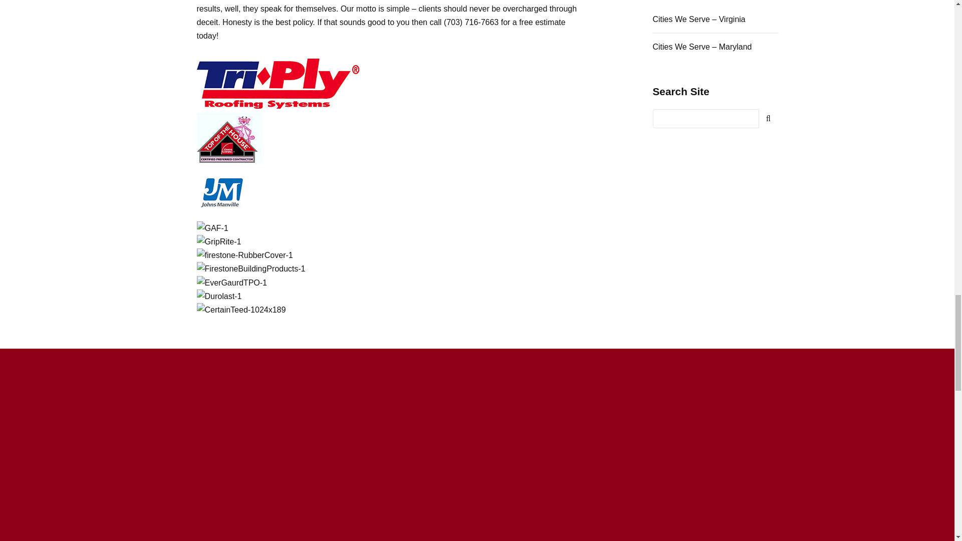 This screenshot has width=962, height=541. I want to click on GripRite-1, so click(218, 241).